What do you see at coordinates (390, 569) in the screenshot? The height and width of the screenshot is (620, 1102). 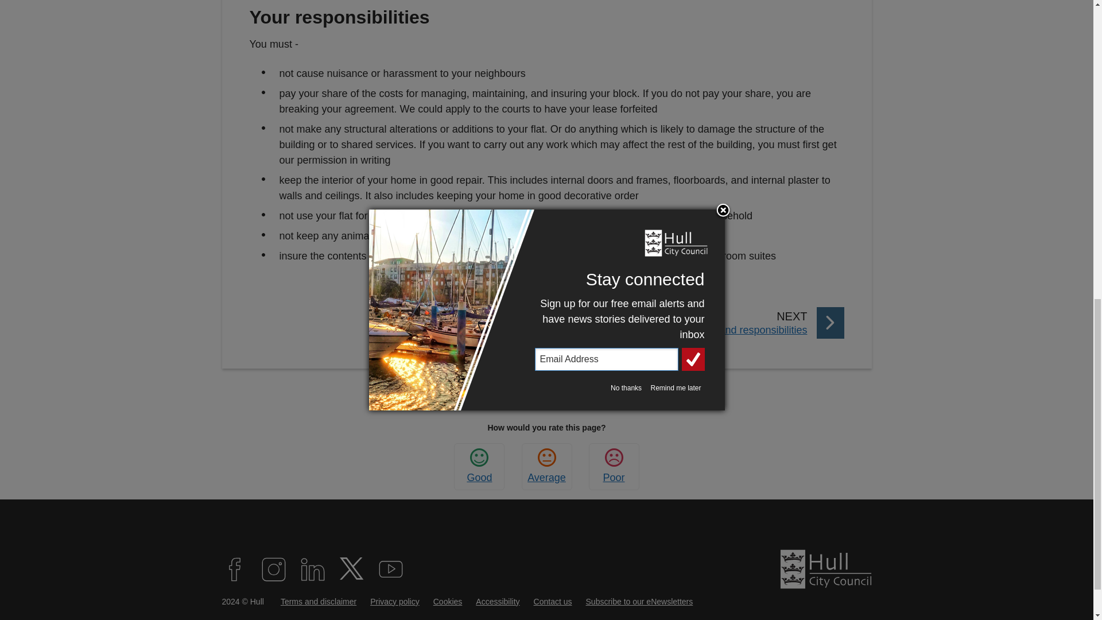 I see `YOUTUBE` at bounding box center [390, 569].